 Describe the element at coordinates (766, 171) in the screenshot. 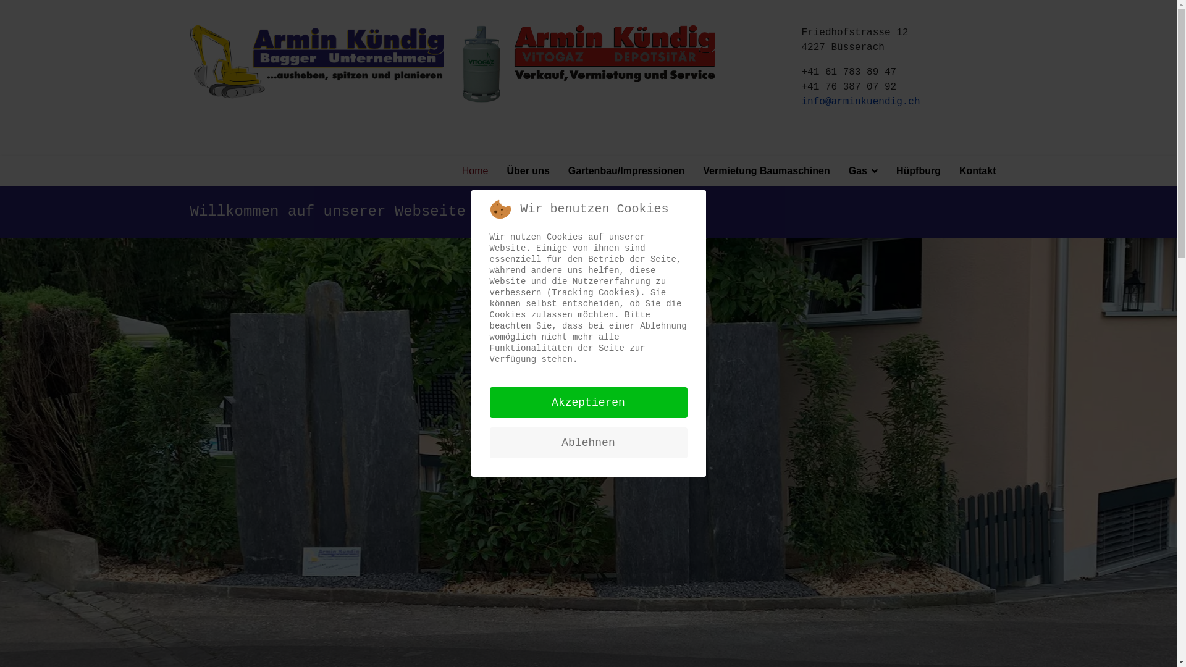

I see `Vermietung Baumaschinen` at that location.